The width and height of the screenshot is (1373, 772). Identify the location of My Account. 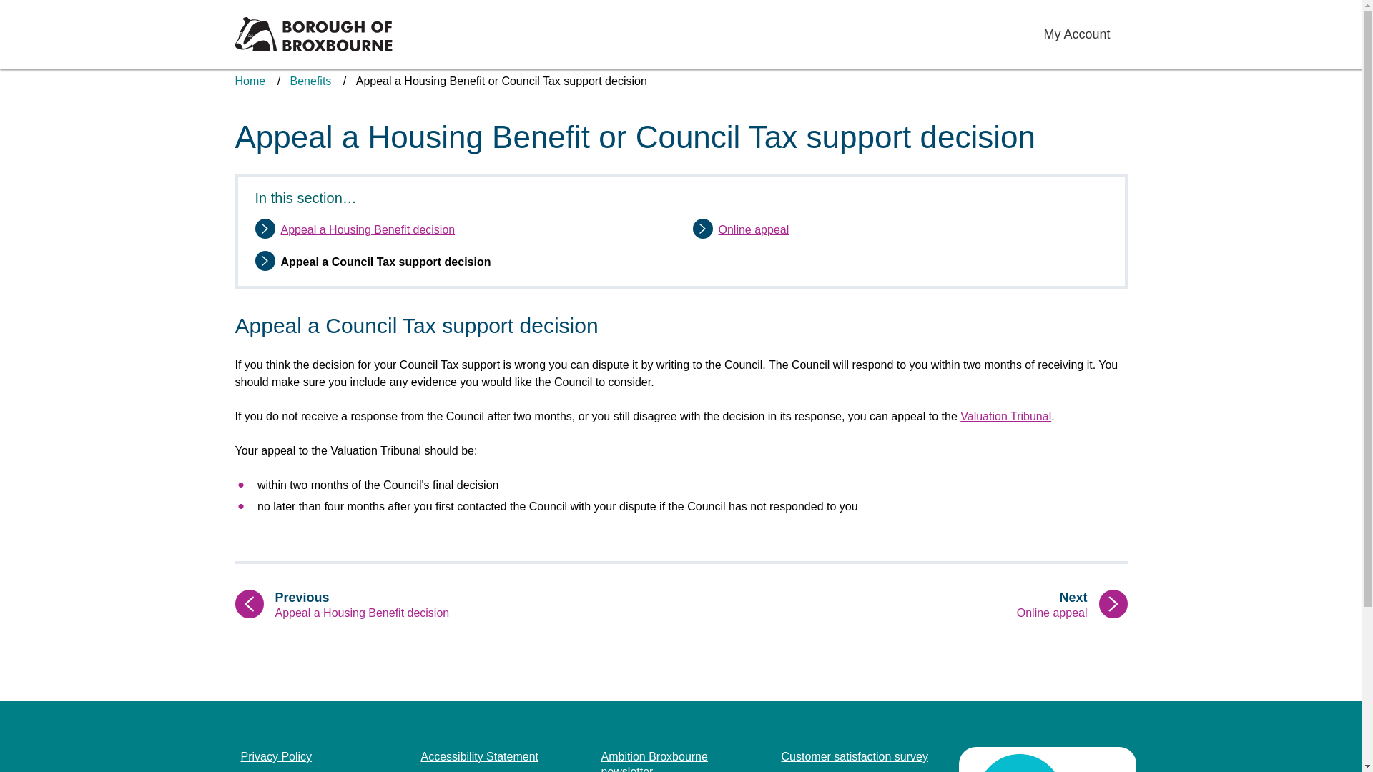
(1076, 34).